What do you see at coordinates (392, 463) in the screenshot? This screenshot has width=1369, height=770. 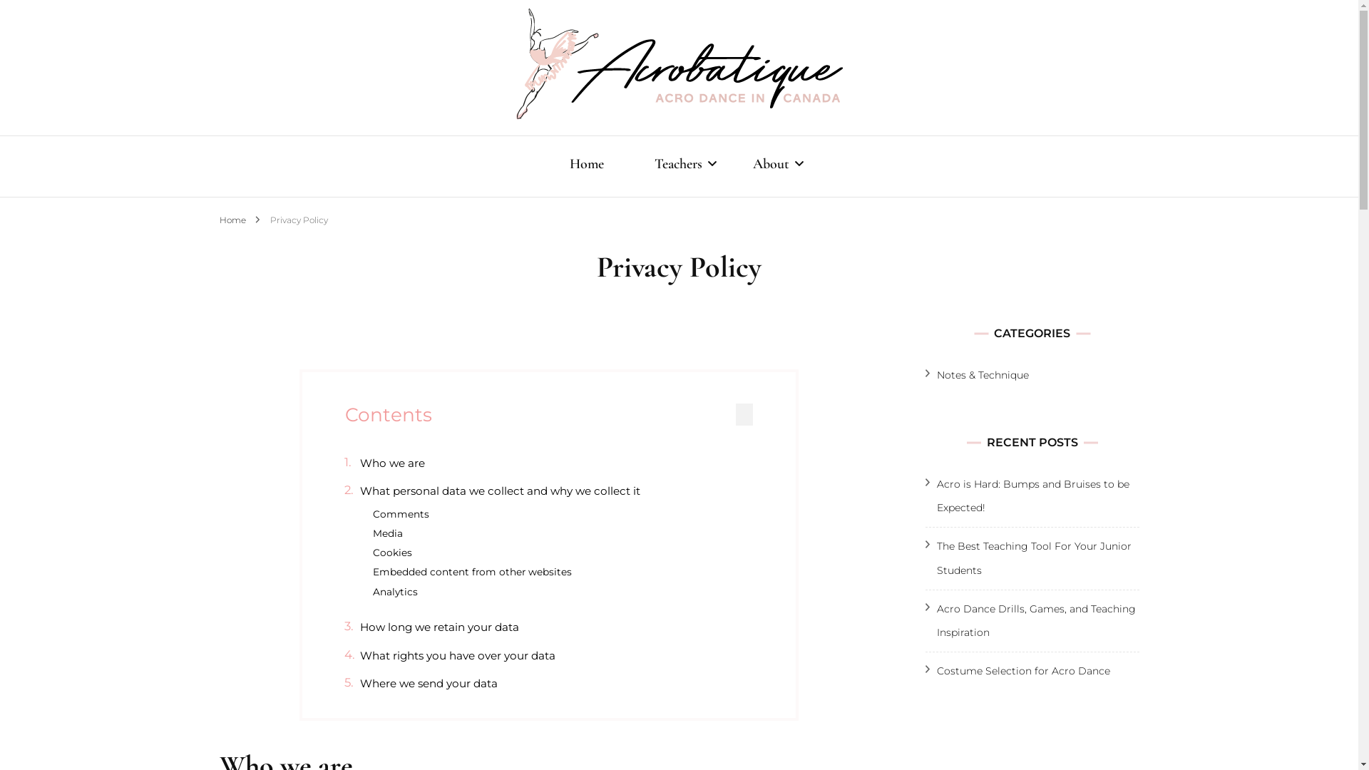 I see `Who we are` at bounding box center [392, 463].